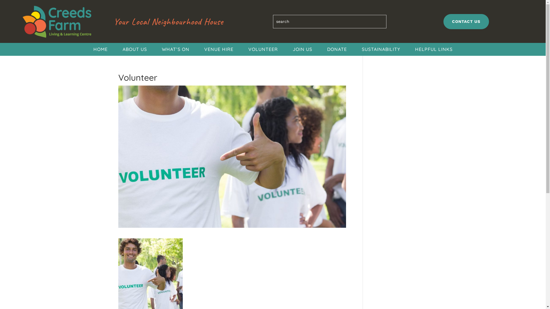 This screenshot has height=309, width=550. What do you see at coordinates (100, 50) in the screenshot?
I see `HOME` at bounding box center [100, 50].